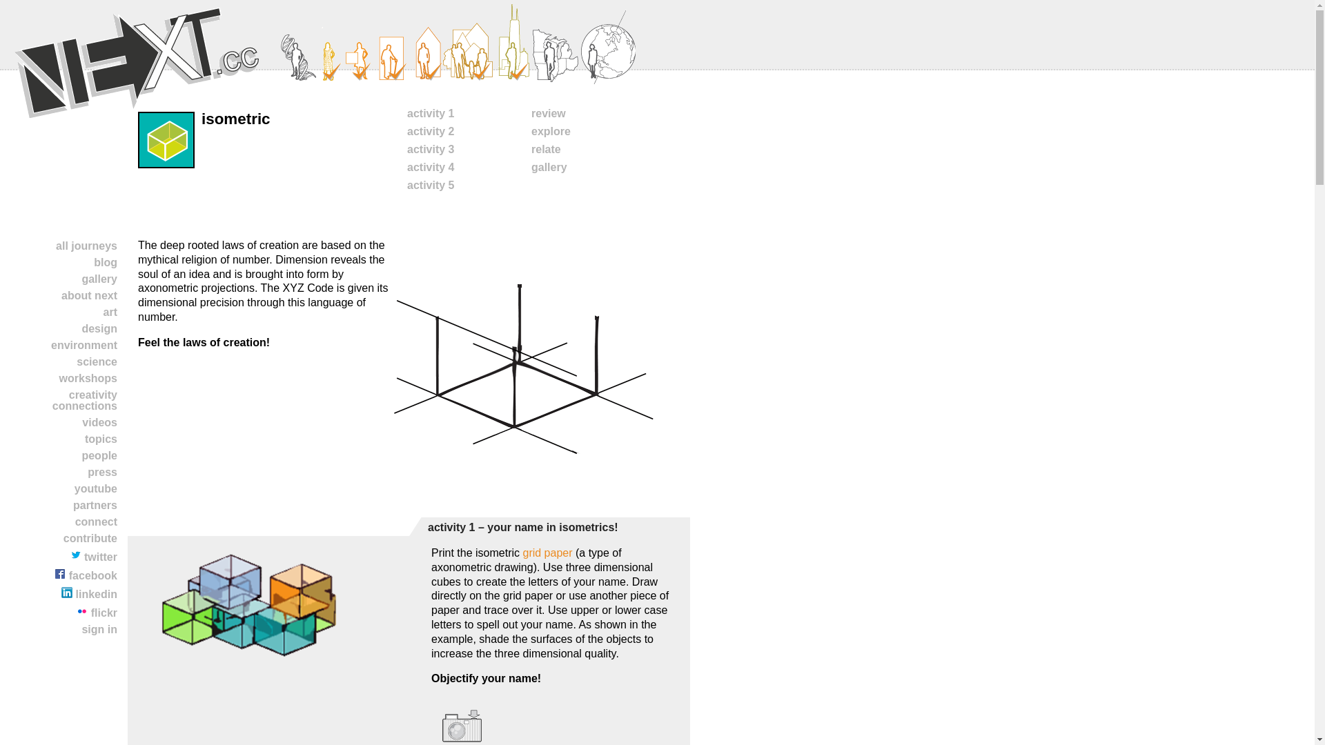 The width and height of the screenshot is (1325, 745). What do you see at coordinates (65, 472) in the screenshot?
I see `press` at bounding box center [65, 472].